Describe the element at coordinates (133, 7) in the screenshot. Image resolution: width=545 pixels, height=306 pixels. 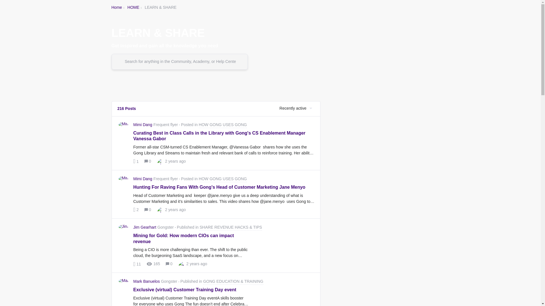
I see `HOME` at that location.